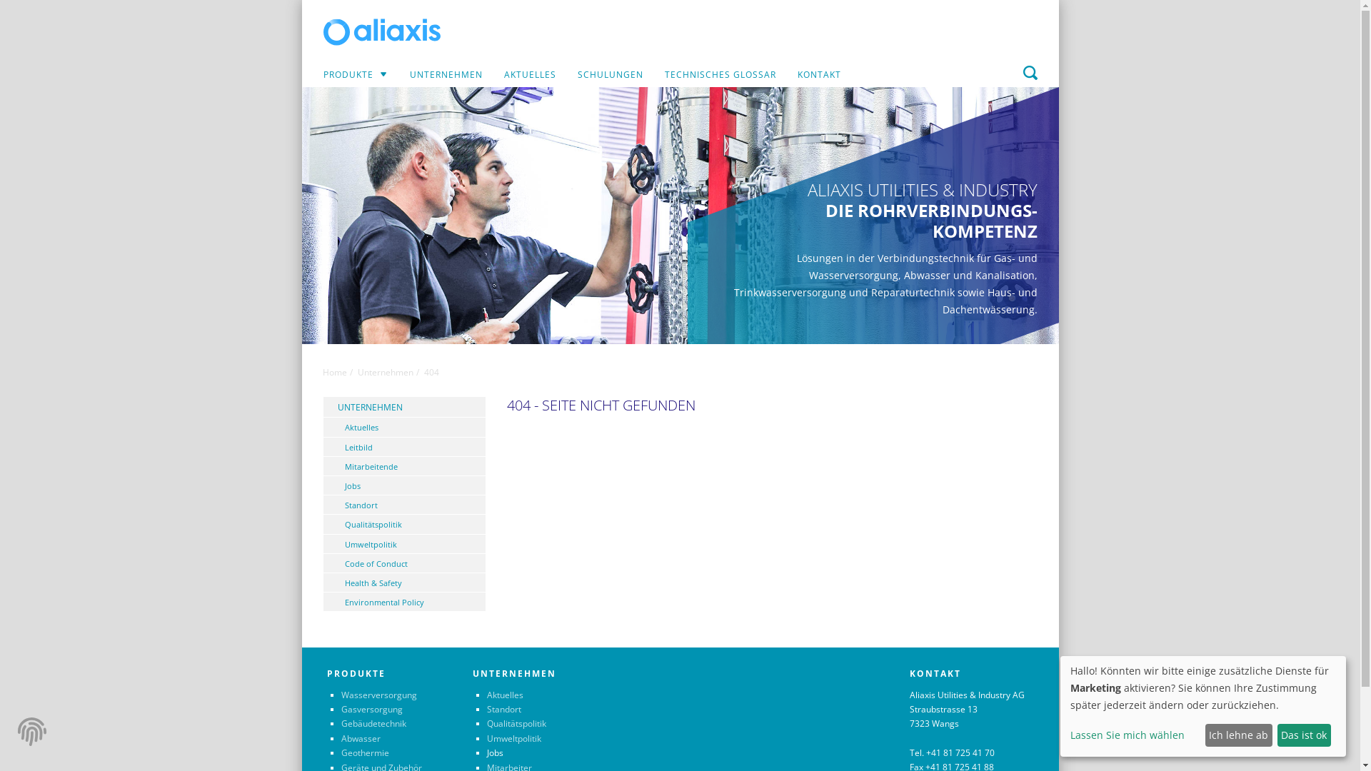 This screenshot has width=1371, height=771. Describe the element at coordinates (404, 583) in the screenshot. I see `Health & Safety` at that location.